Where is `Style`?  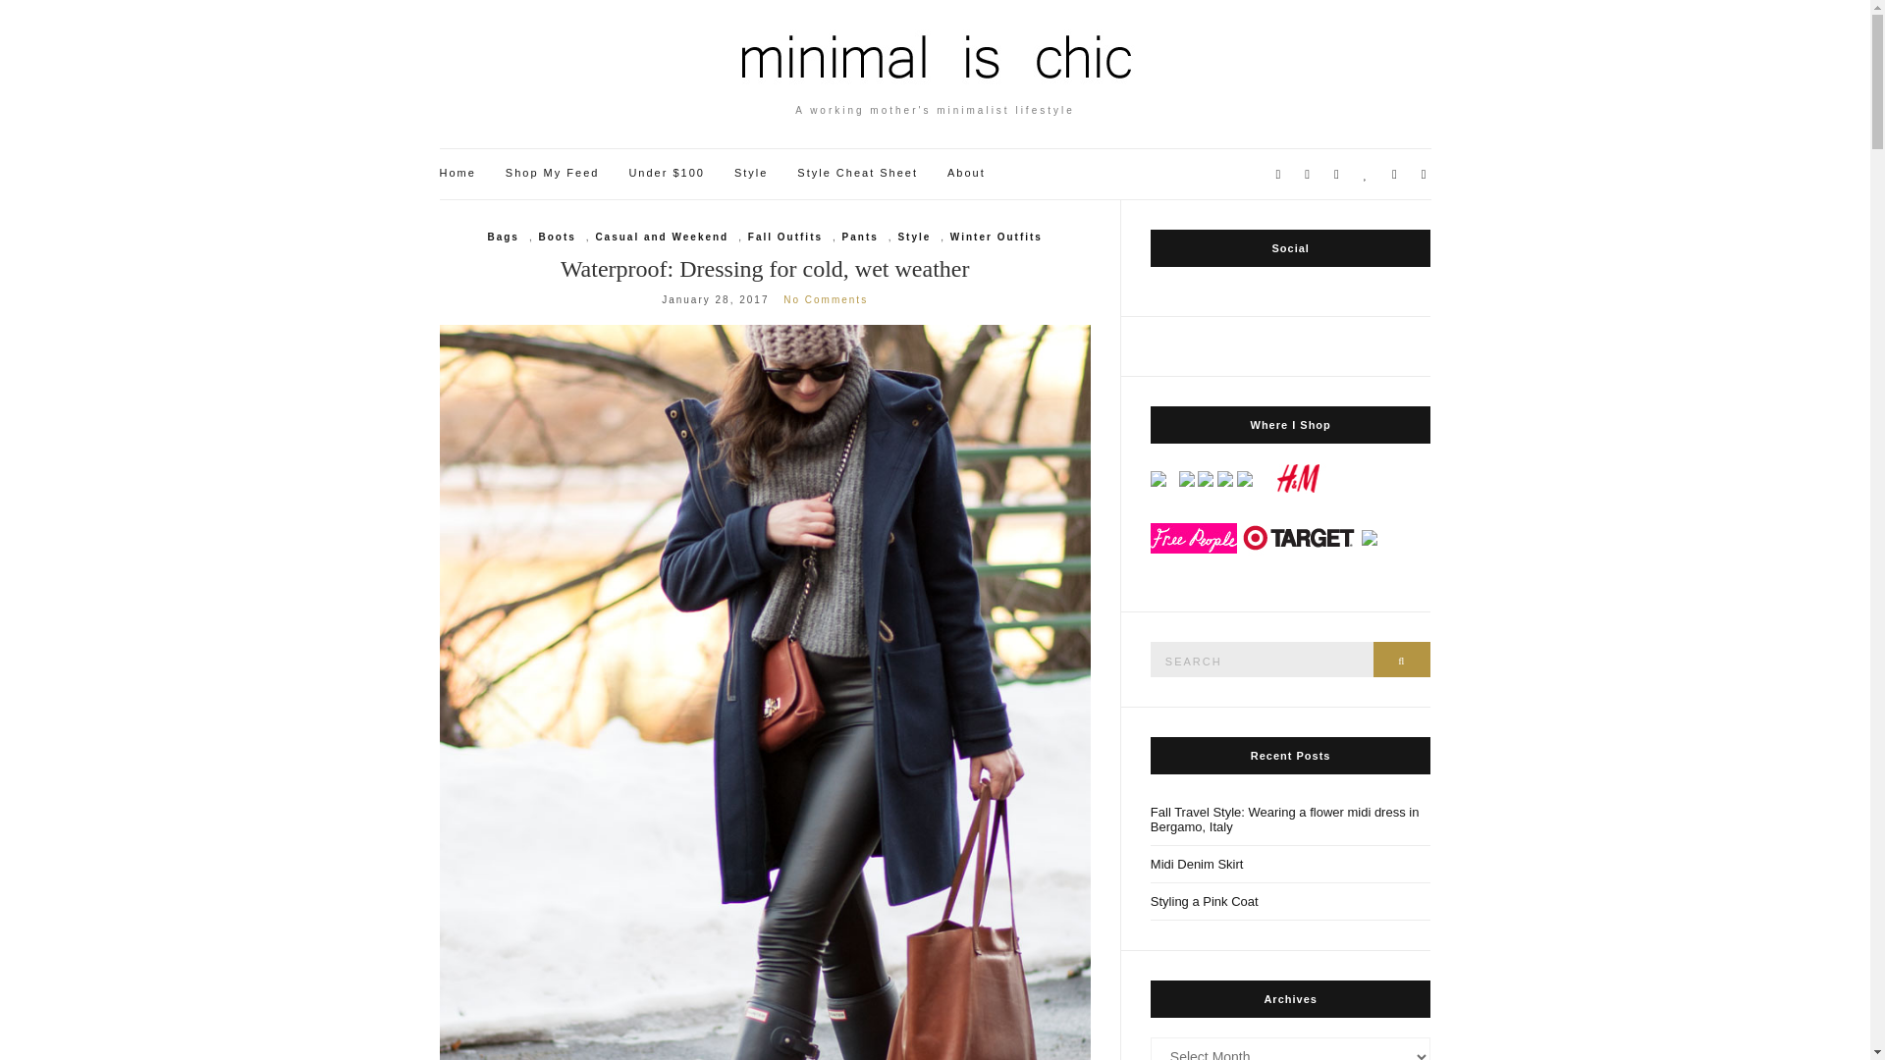
Style is located at coordinates (750, 173).